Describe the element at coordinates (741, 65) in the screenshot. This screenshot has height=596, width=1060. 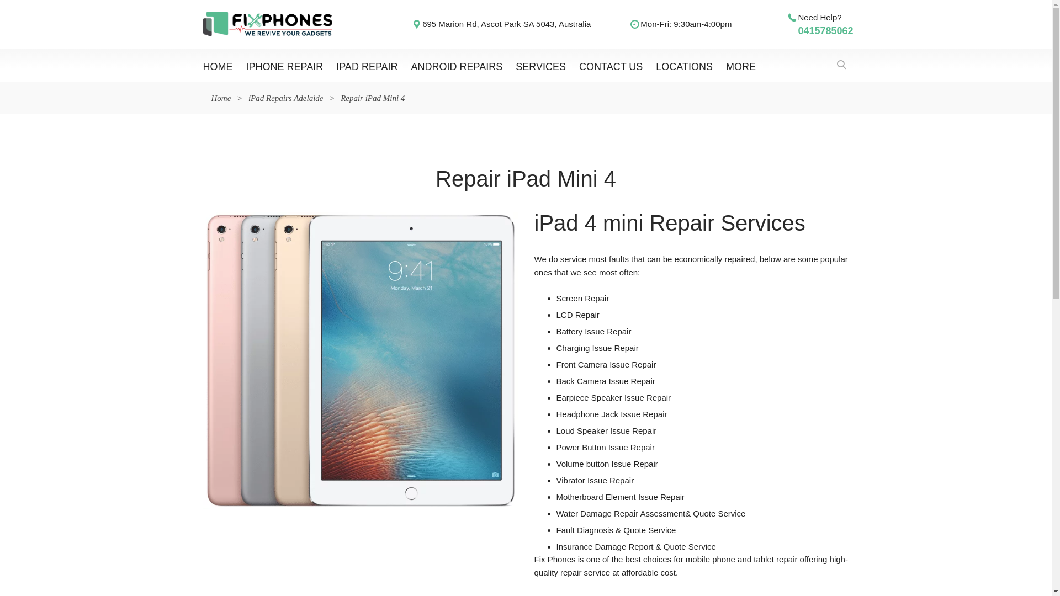
I see `MORE` at that location.